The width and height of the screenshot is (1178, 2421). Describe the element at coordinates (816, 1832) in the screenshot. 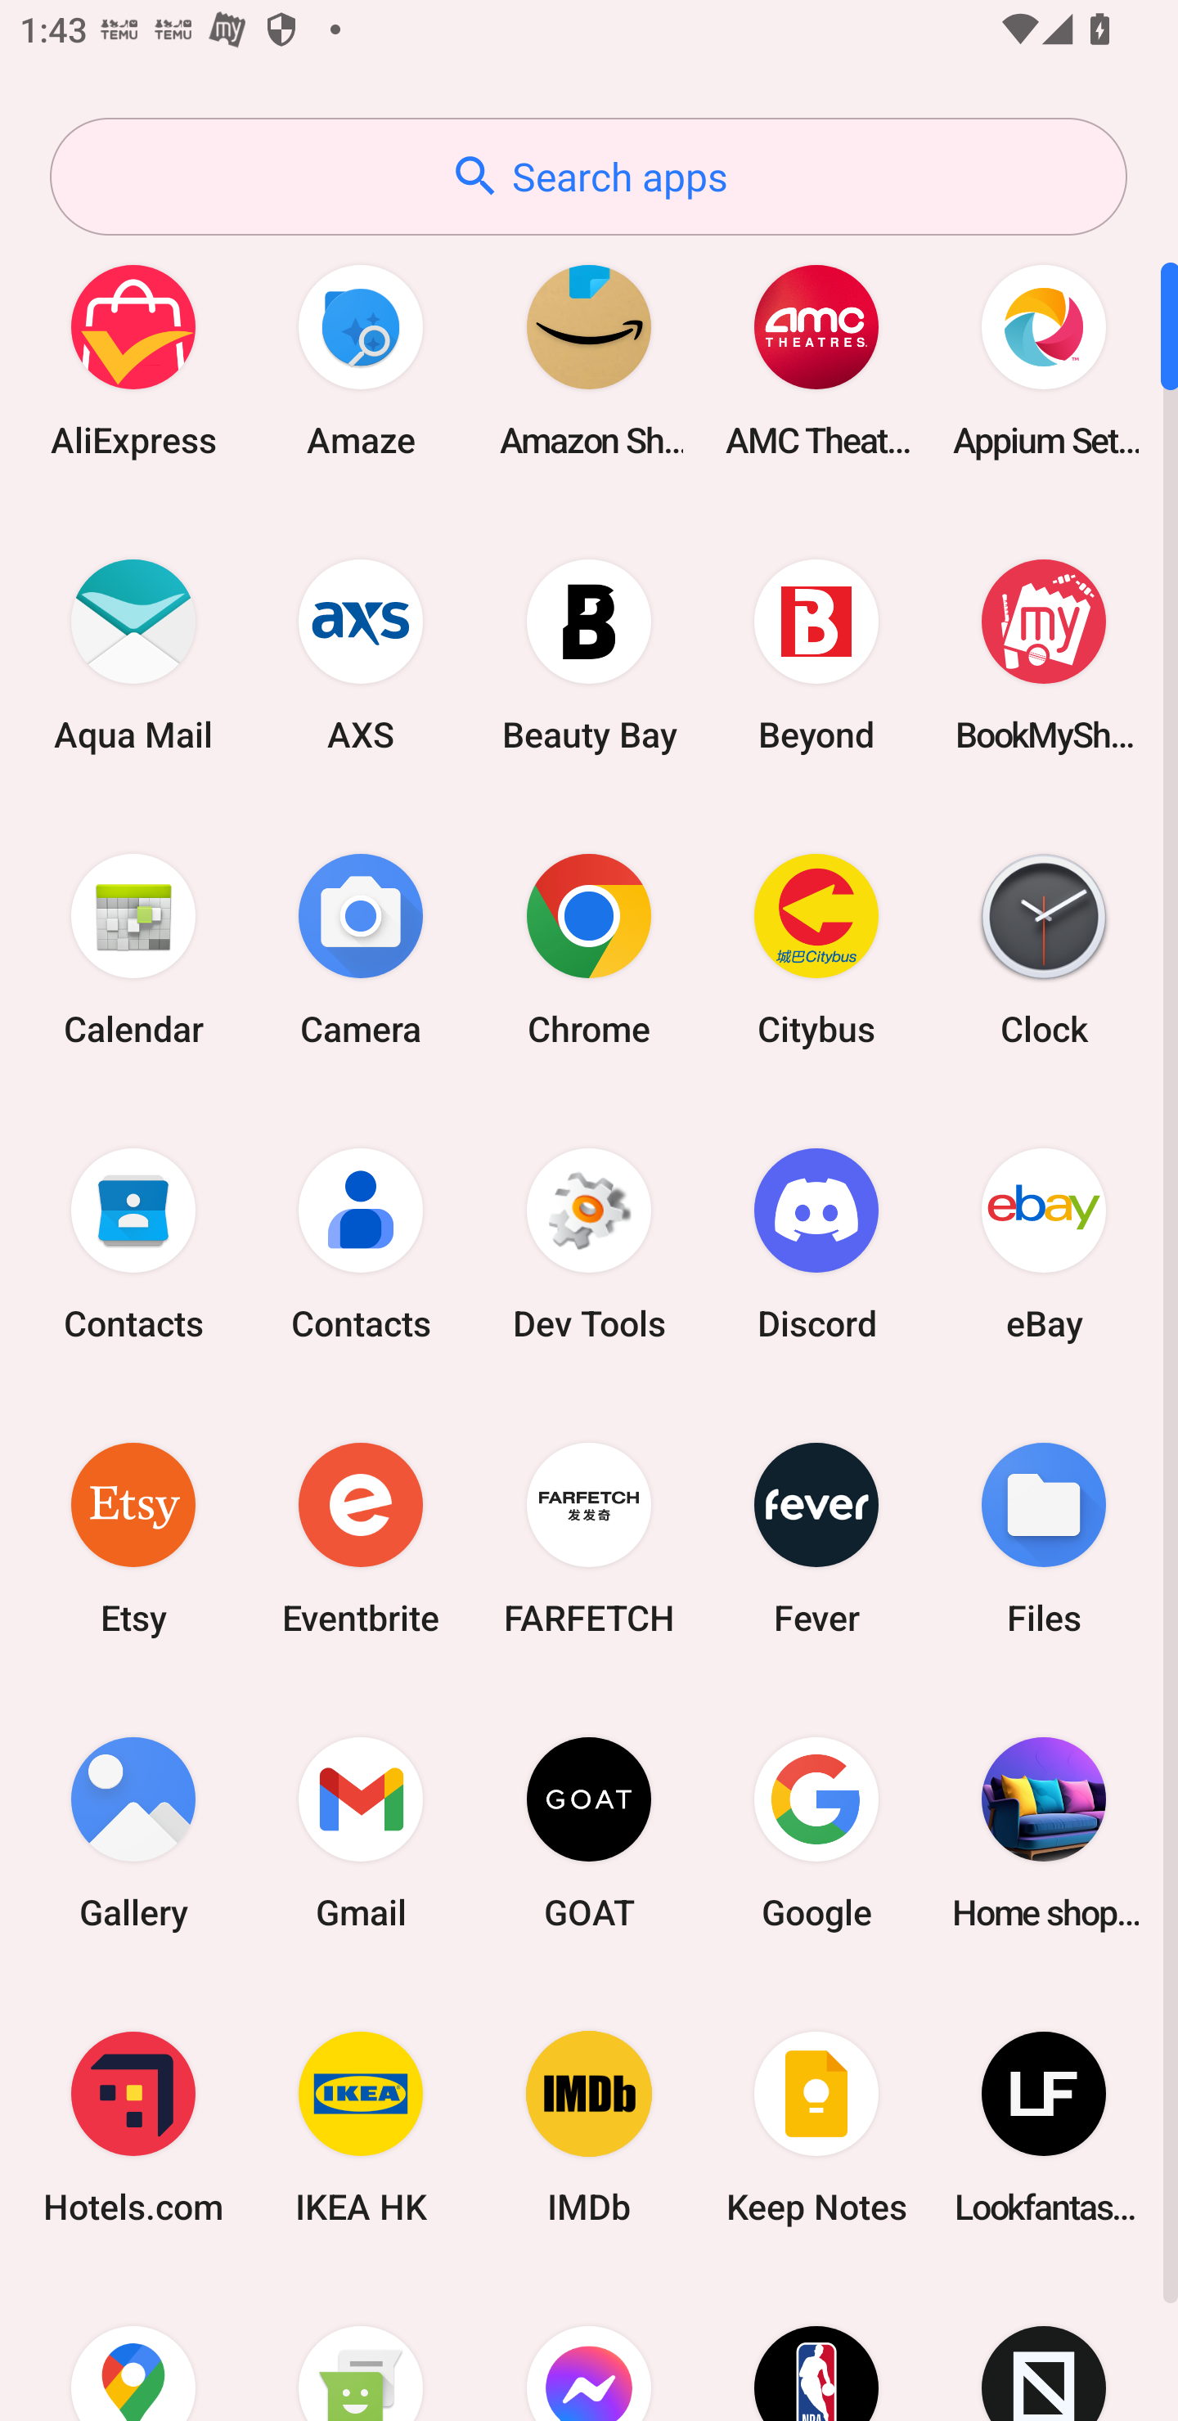

I see `Google` at that location.